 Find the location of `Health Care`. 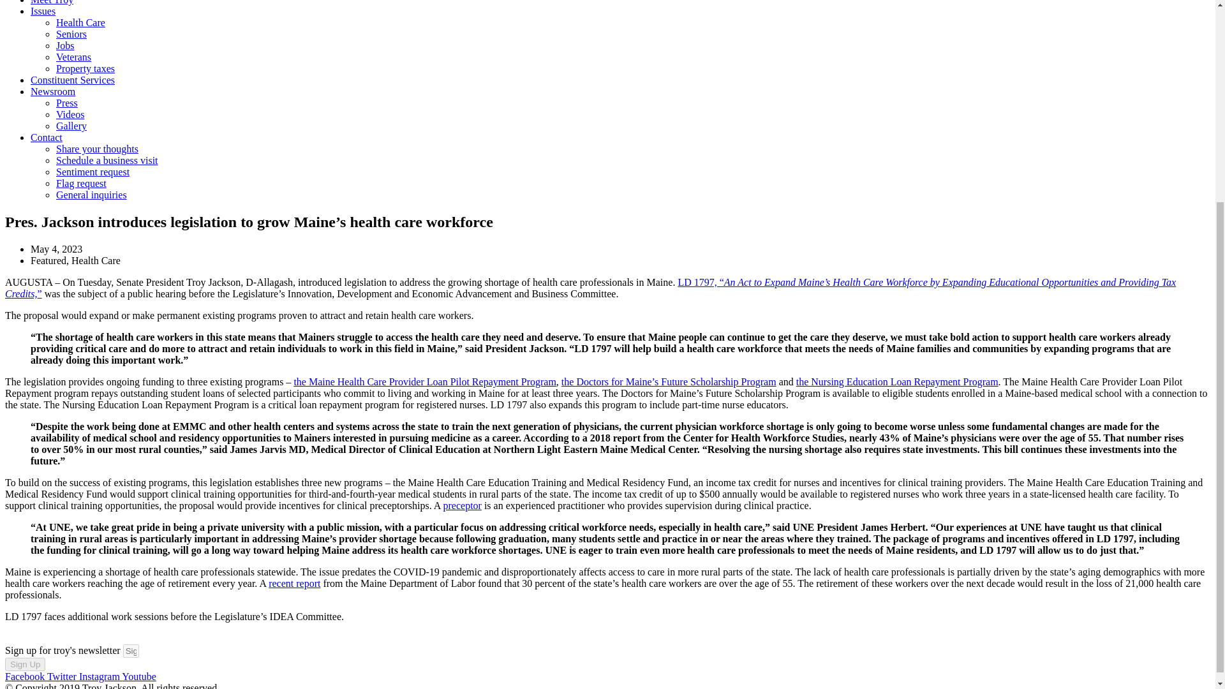

Health Care is located at coordinates (80, 23).